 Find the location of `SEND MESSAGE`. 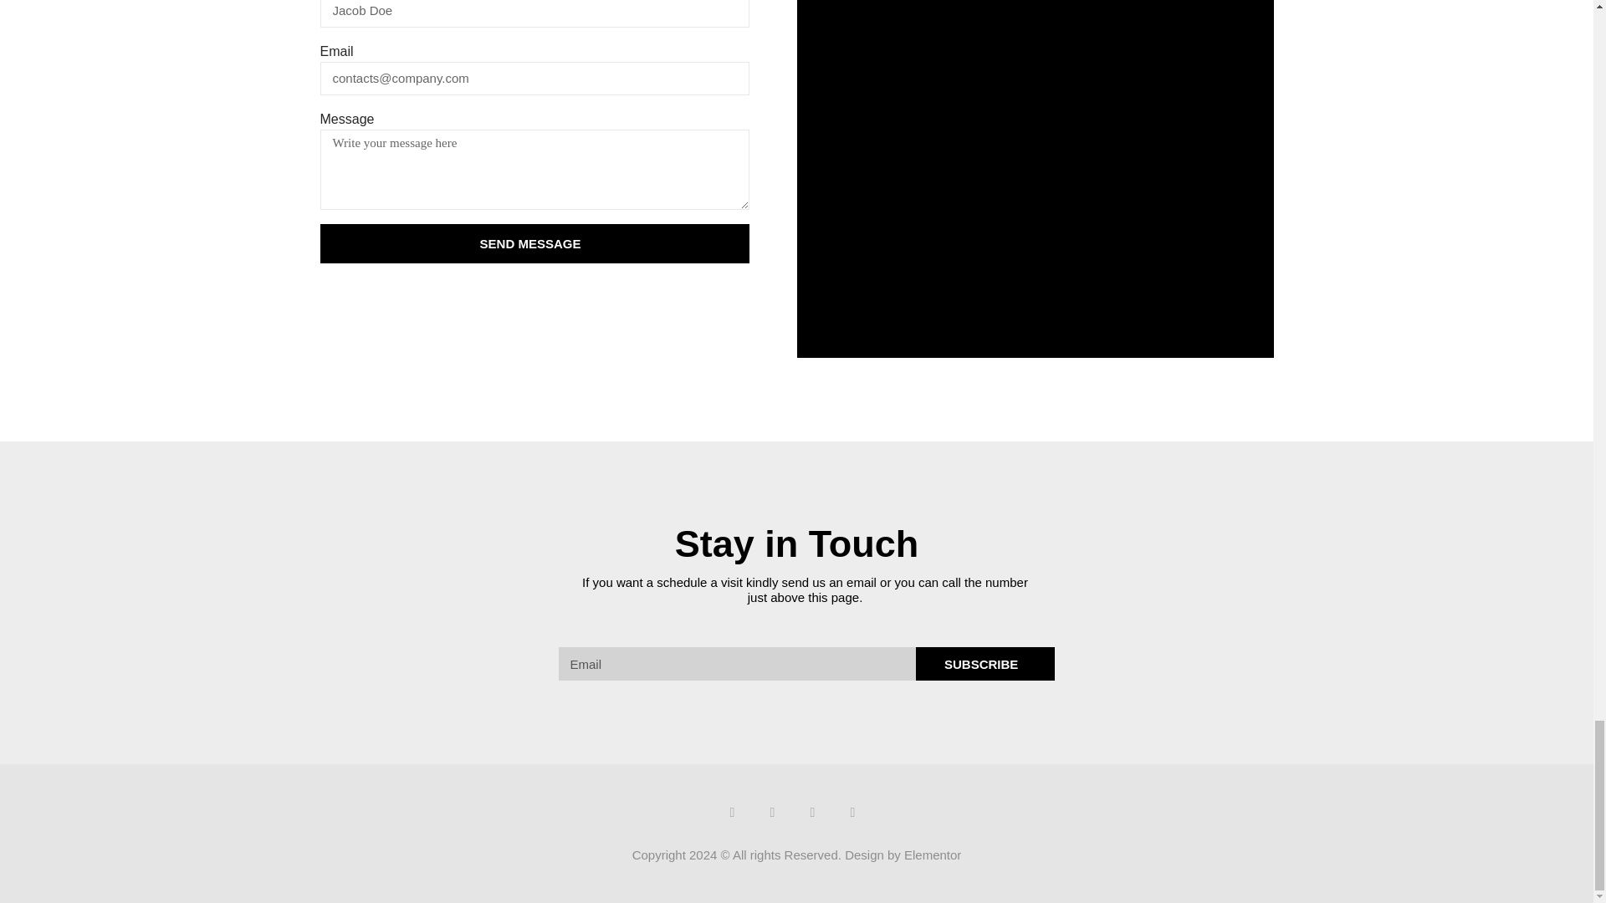

SEND MESSAGE is located at coordinates (534, 243).